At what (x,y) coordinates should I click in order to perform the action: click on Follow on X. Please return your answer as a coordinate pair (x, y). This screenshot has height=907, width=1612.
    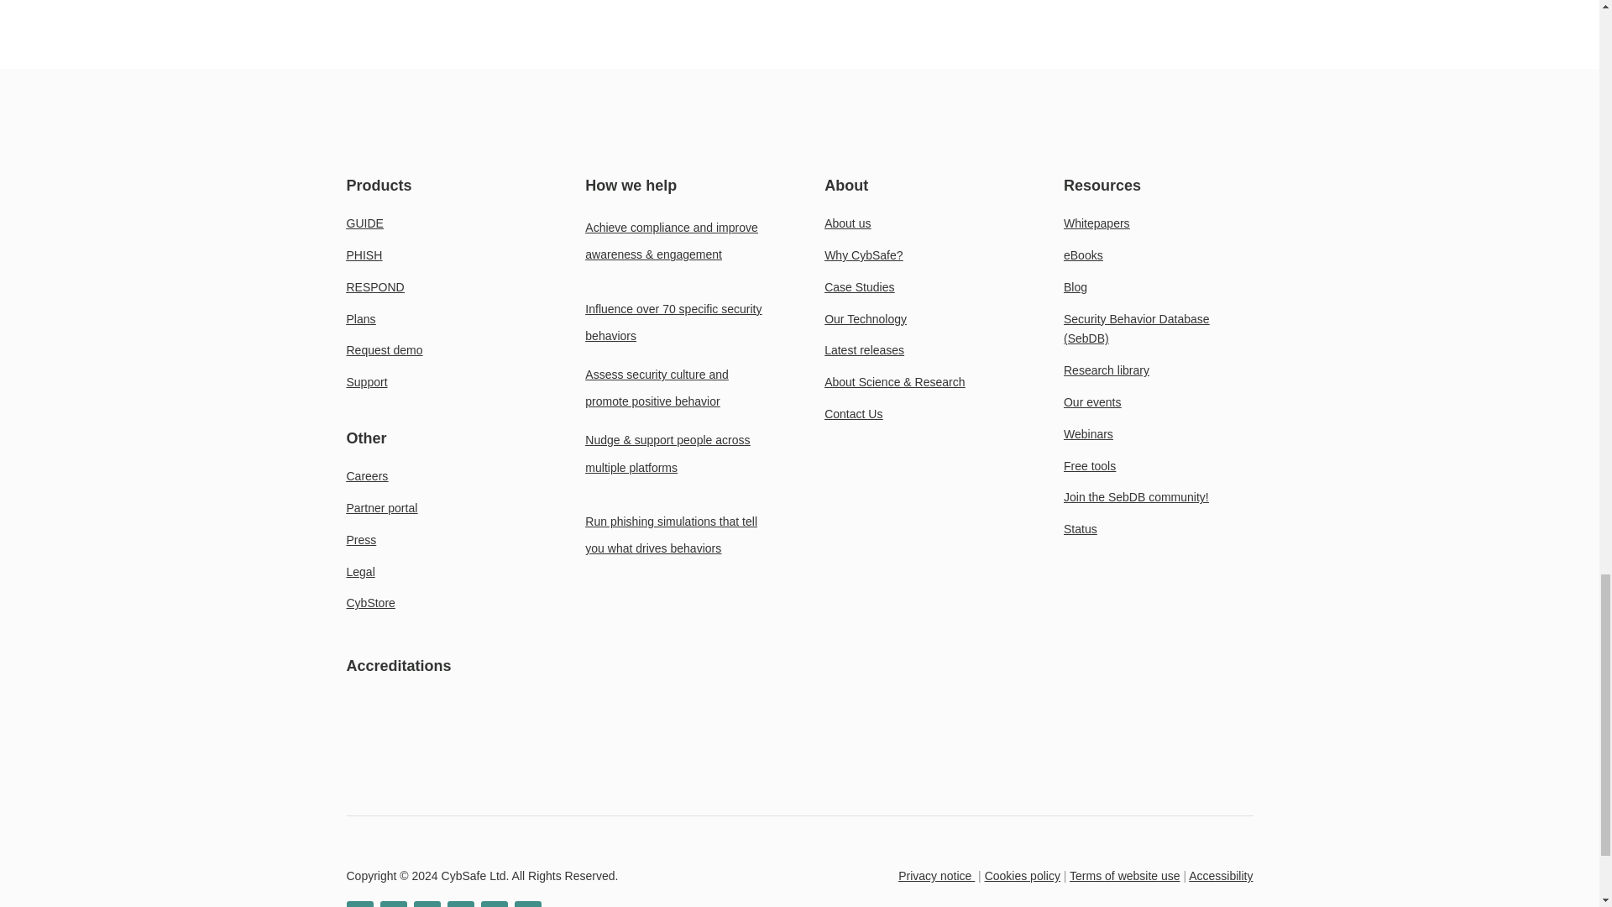
    Looking at the image, I should click on (392, 904).